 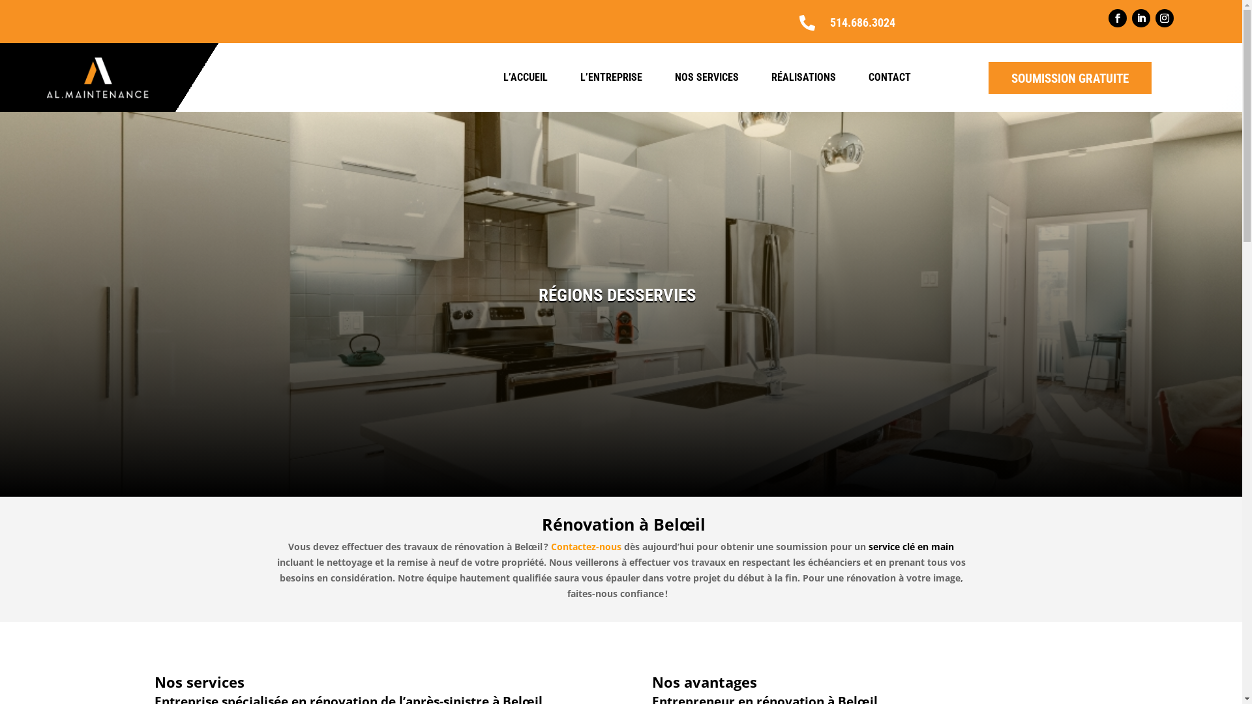 I want to click on NOS SERVICES, so click(x=707, y=78).